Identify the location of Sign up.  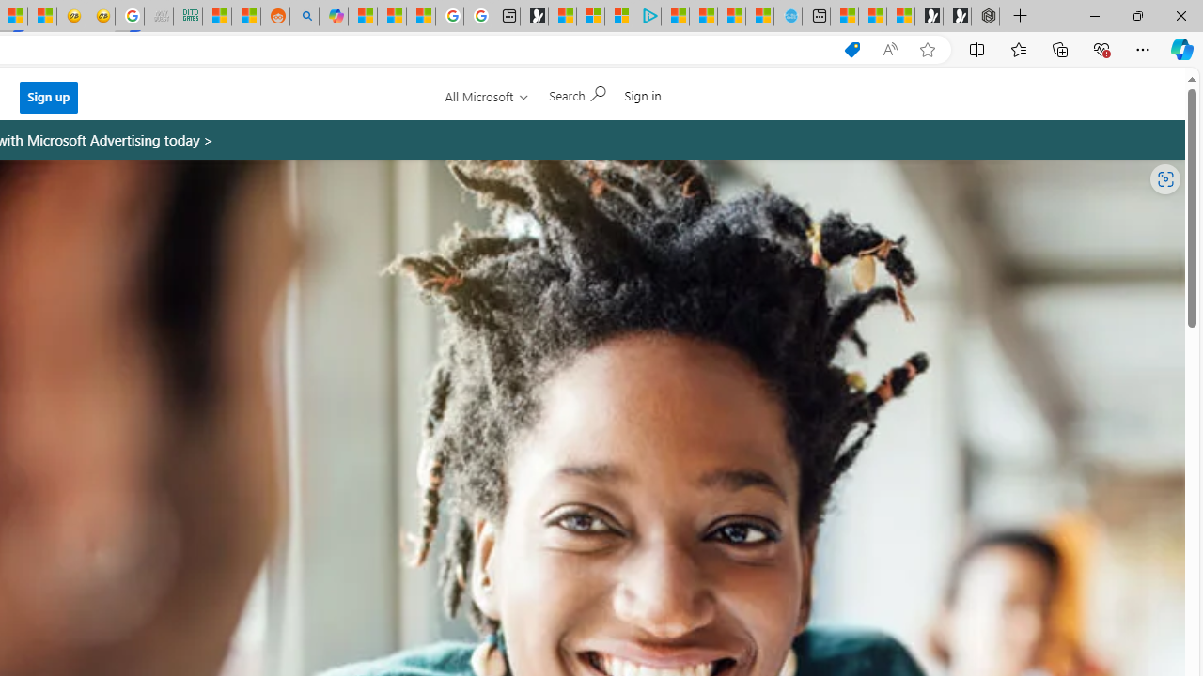
(49, 97).